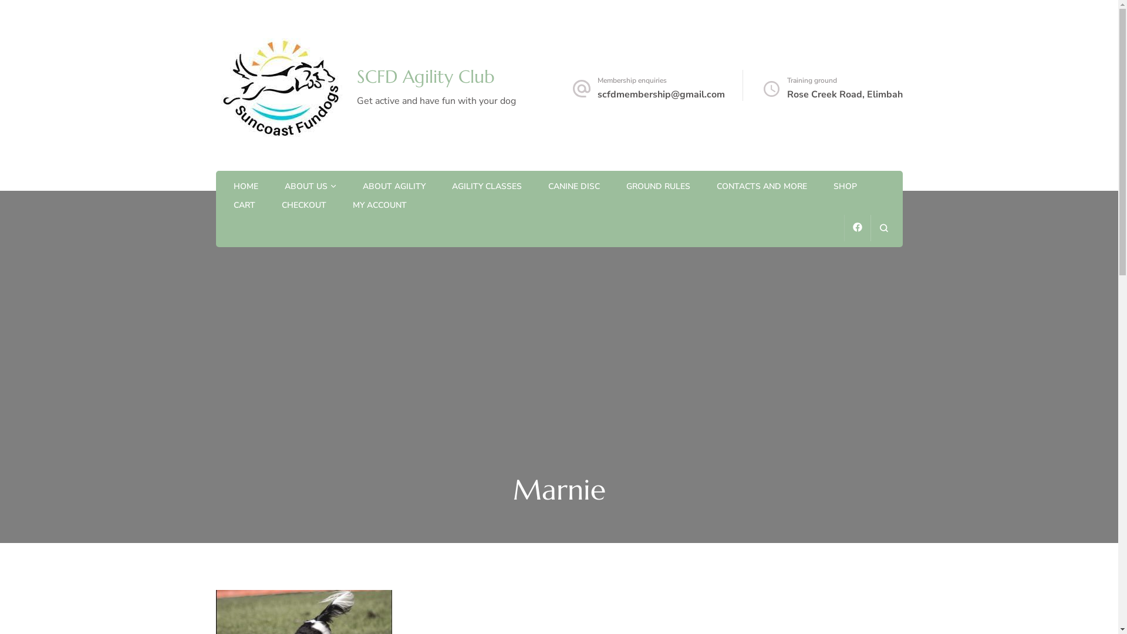 The height and width of the screenshot is (634, 1127). I want to click on MY ACCOUNT, so click(379, 206).